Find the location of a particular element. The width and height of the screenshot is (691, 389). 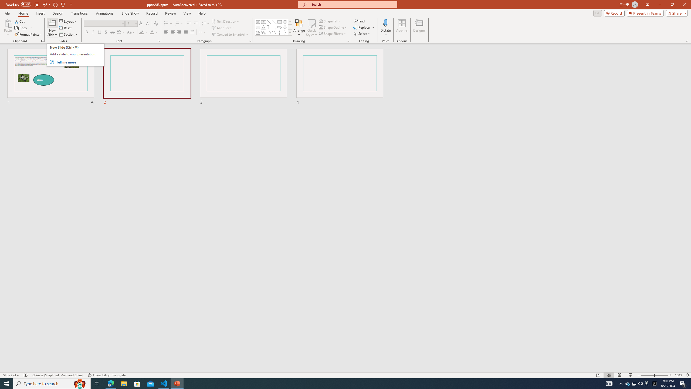

Underline is located at coordinates (99, 32).